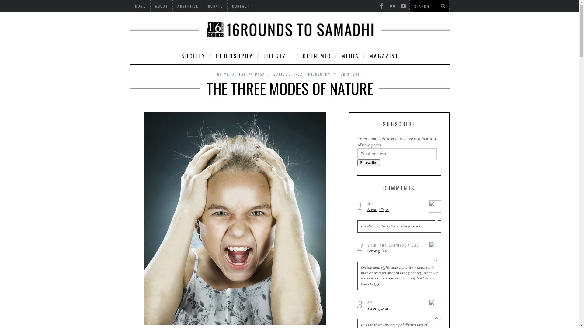 The width and height of the screenshot is (584, 328). Describe the element at coordinates (396, 309) in the screenshot. I see `Strong Ojas` at that location.